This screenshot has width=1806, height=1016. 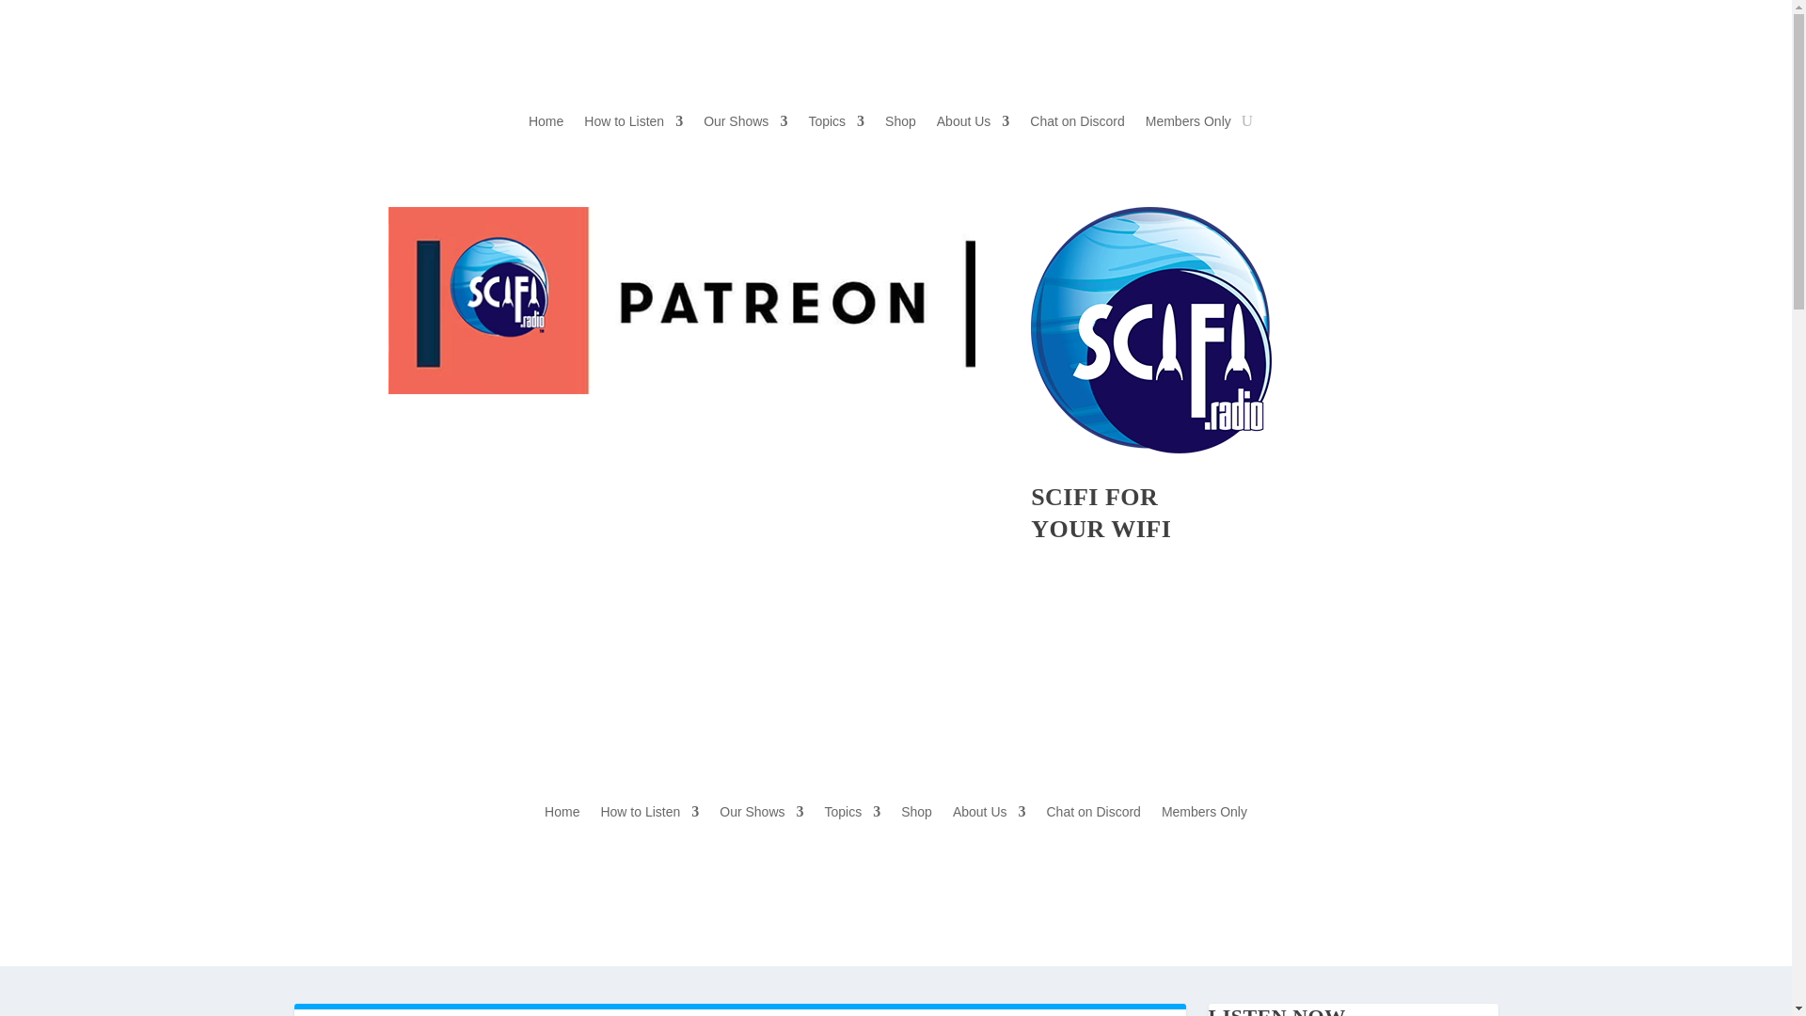 What do you see at coordinates (1151, 329) in the screenshot?
I see `scifiradio-256-AVIF` at bounding box center [1151, 329].